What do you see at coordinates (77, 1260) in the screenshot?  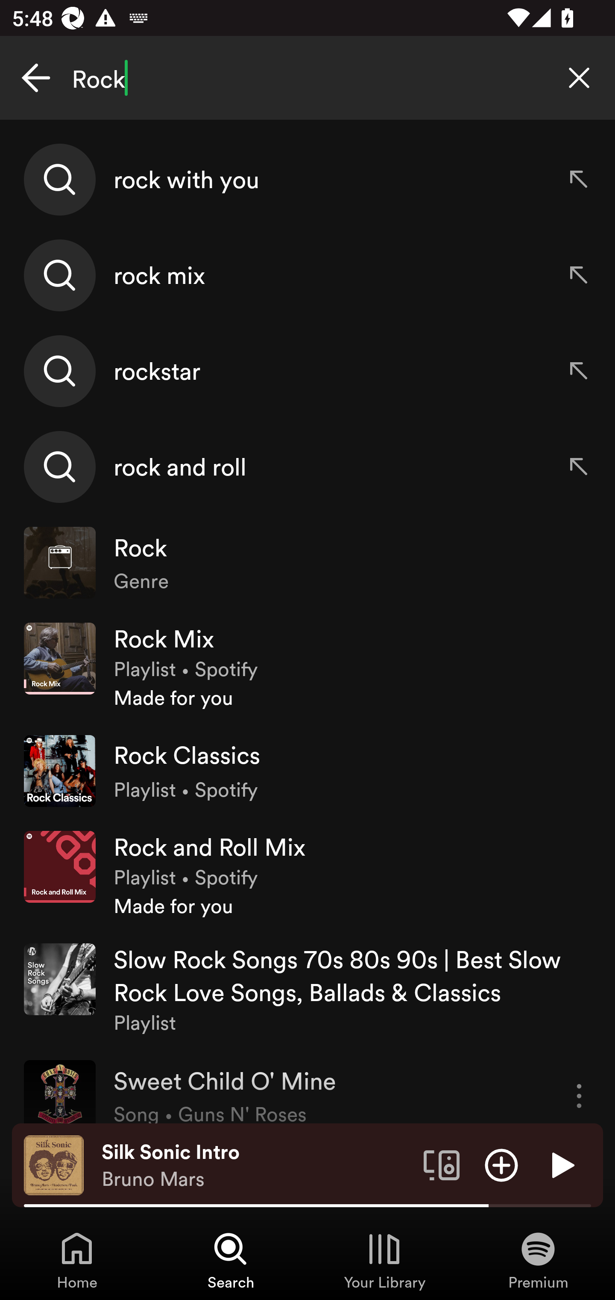 I see `Home, Tab 1 of 4 Home Home` at bounding box center [77, 1260].